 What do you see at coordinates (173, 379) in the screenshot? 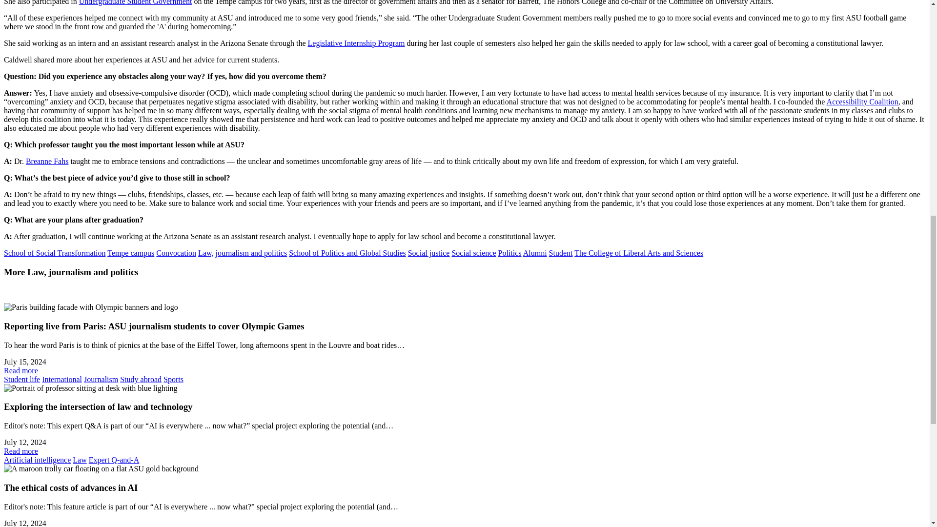
I see `Sports` at bounding box center [173, 379].